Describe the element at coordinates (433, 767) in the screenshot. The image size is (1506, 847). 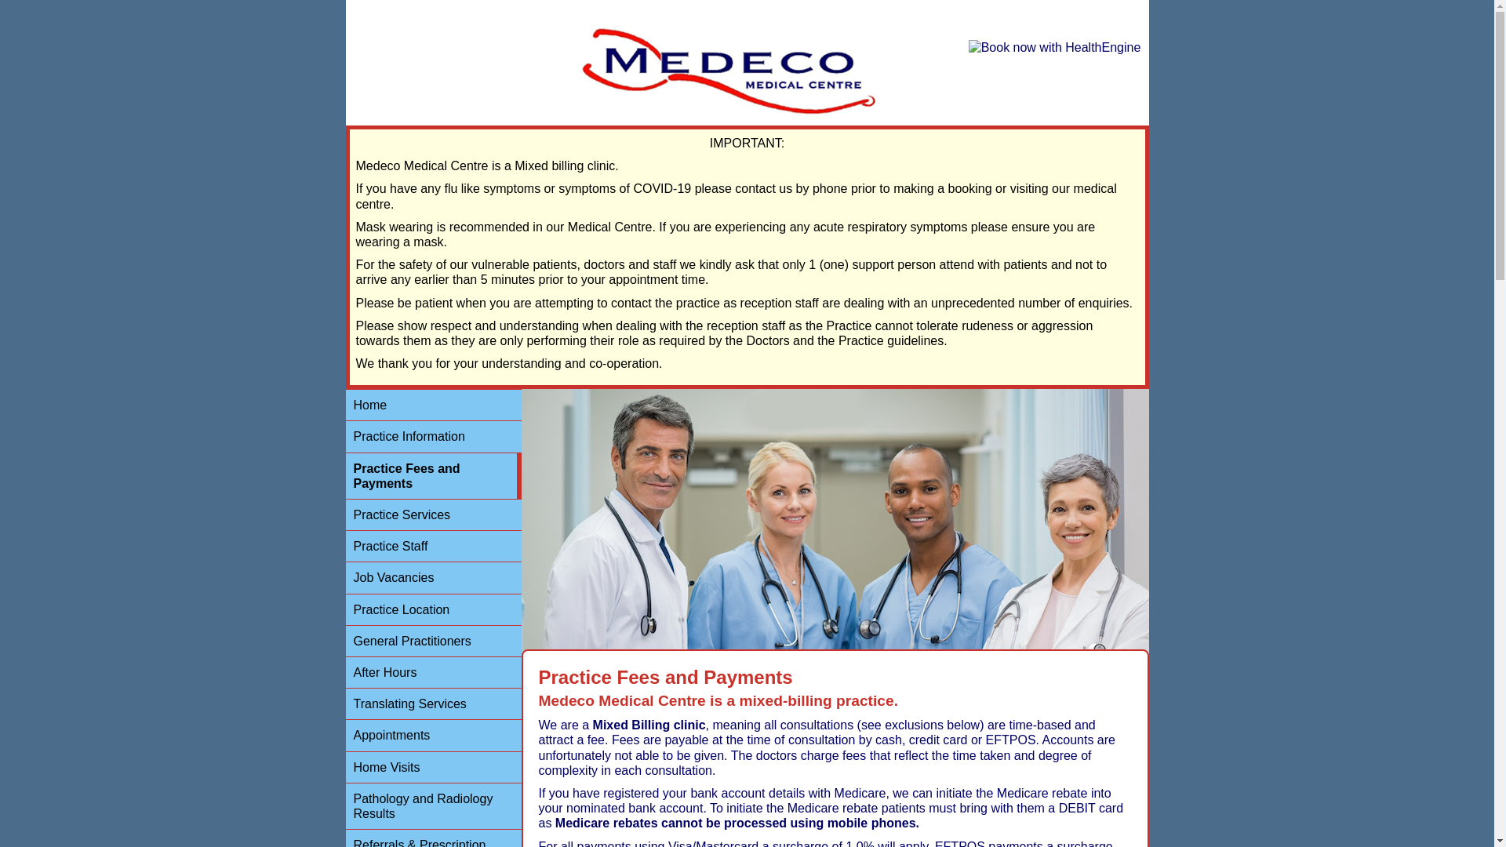
I see `Home Visits` at that location.